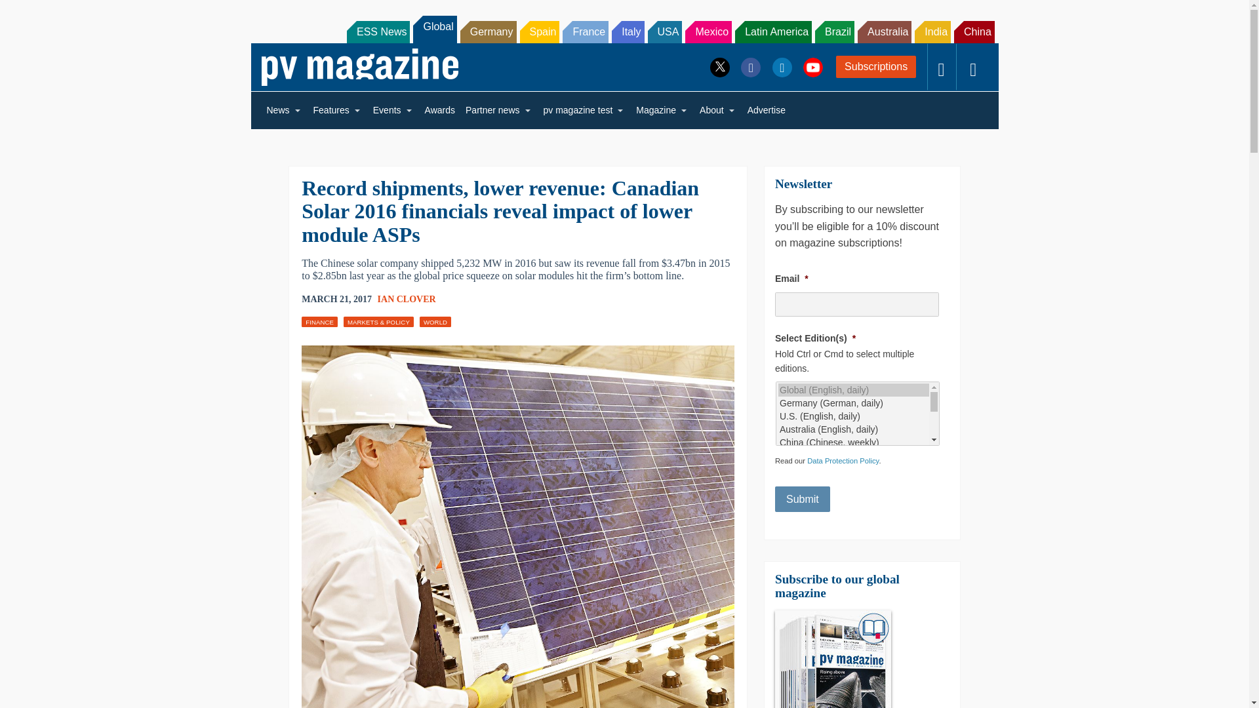 This screenshot has width=1259, height=708. I want to click on pv magazine - Photovoltaics Markets and Technology, so click(359, 67).